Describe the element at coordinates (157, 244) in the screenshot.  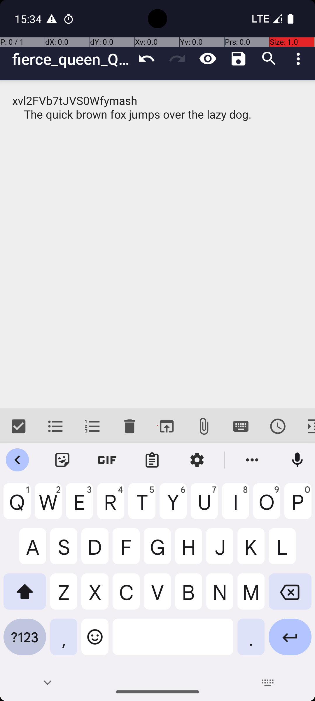
I see `xvl2FVb7tJVS0Wfymash
    The quick brown fox jumps over the lazy dog.
    ` at that location.